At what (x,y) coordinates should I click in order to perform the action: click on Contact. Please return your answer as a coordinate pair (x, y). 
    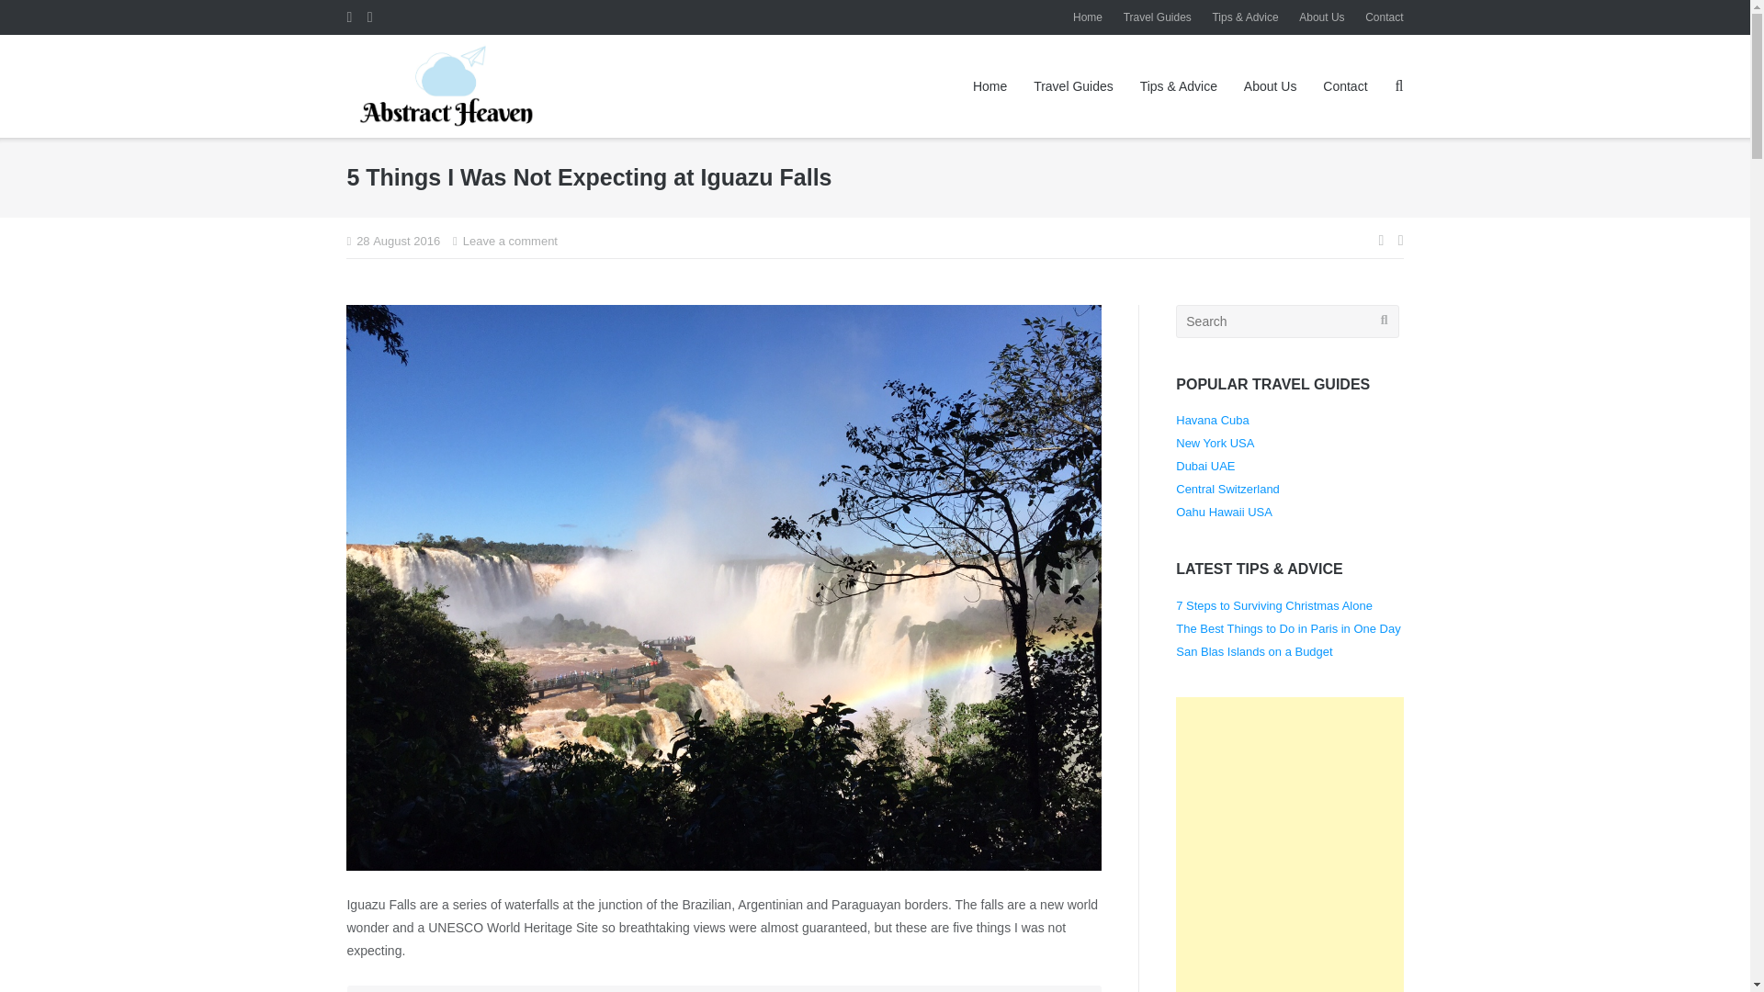
    Looking at the image, I should click on (1345, 86).